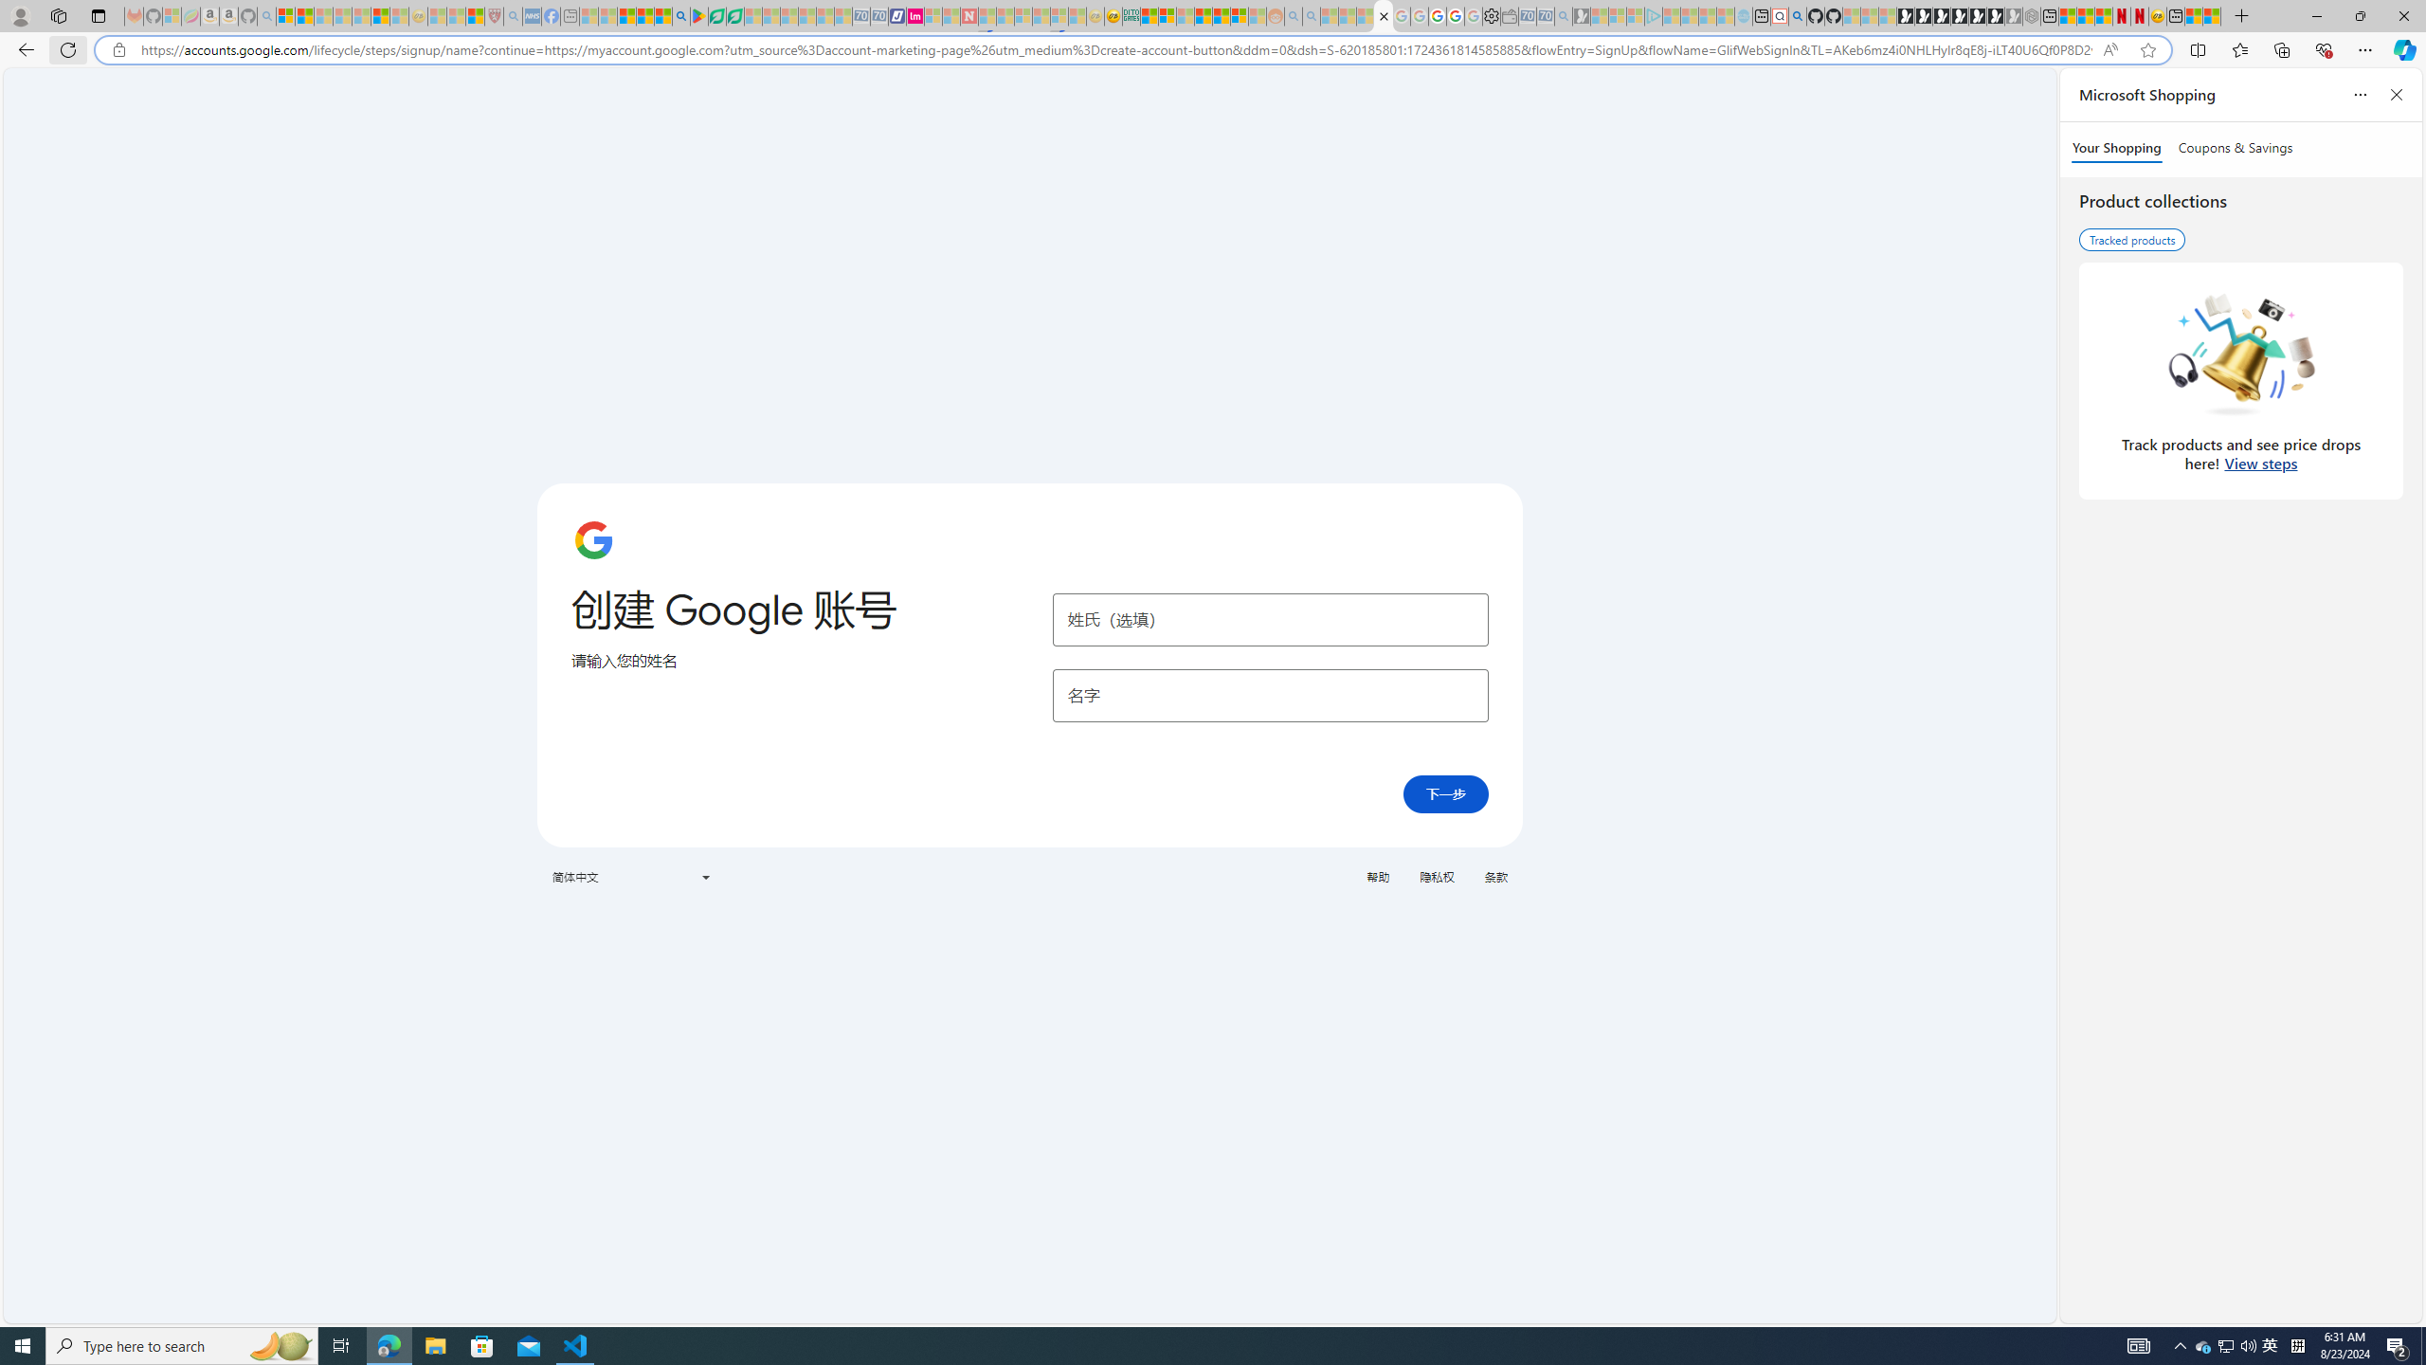 The width and height of the screenshot is (2426, 1365). Describe the element at coordinates (914, 16) in the screenshot. I see `Jobs - lastminute.com Investor Portal` at that location.